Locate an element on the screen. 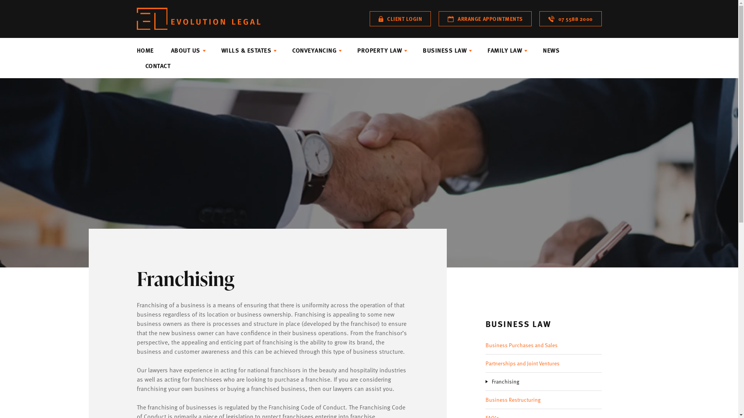 The width and height of the screenshot is (744, 418). ARRANGE APPOINTMENTS is located at coordinates (485, 19).